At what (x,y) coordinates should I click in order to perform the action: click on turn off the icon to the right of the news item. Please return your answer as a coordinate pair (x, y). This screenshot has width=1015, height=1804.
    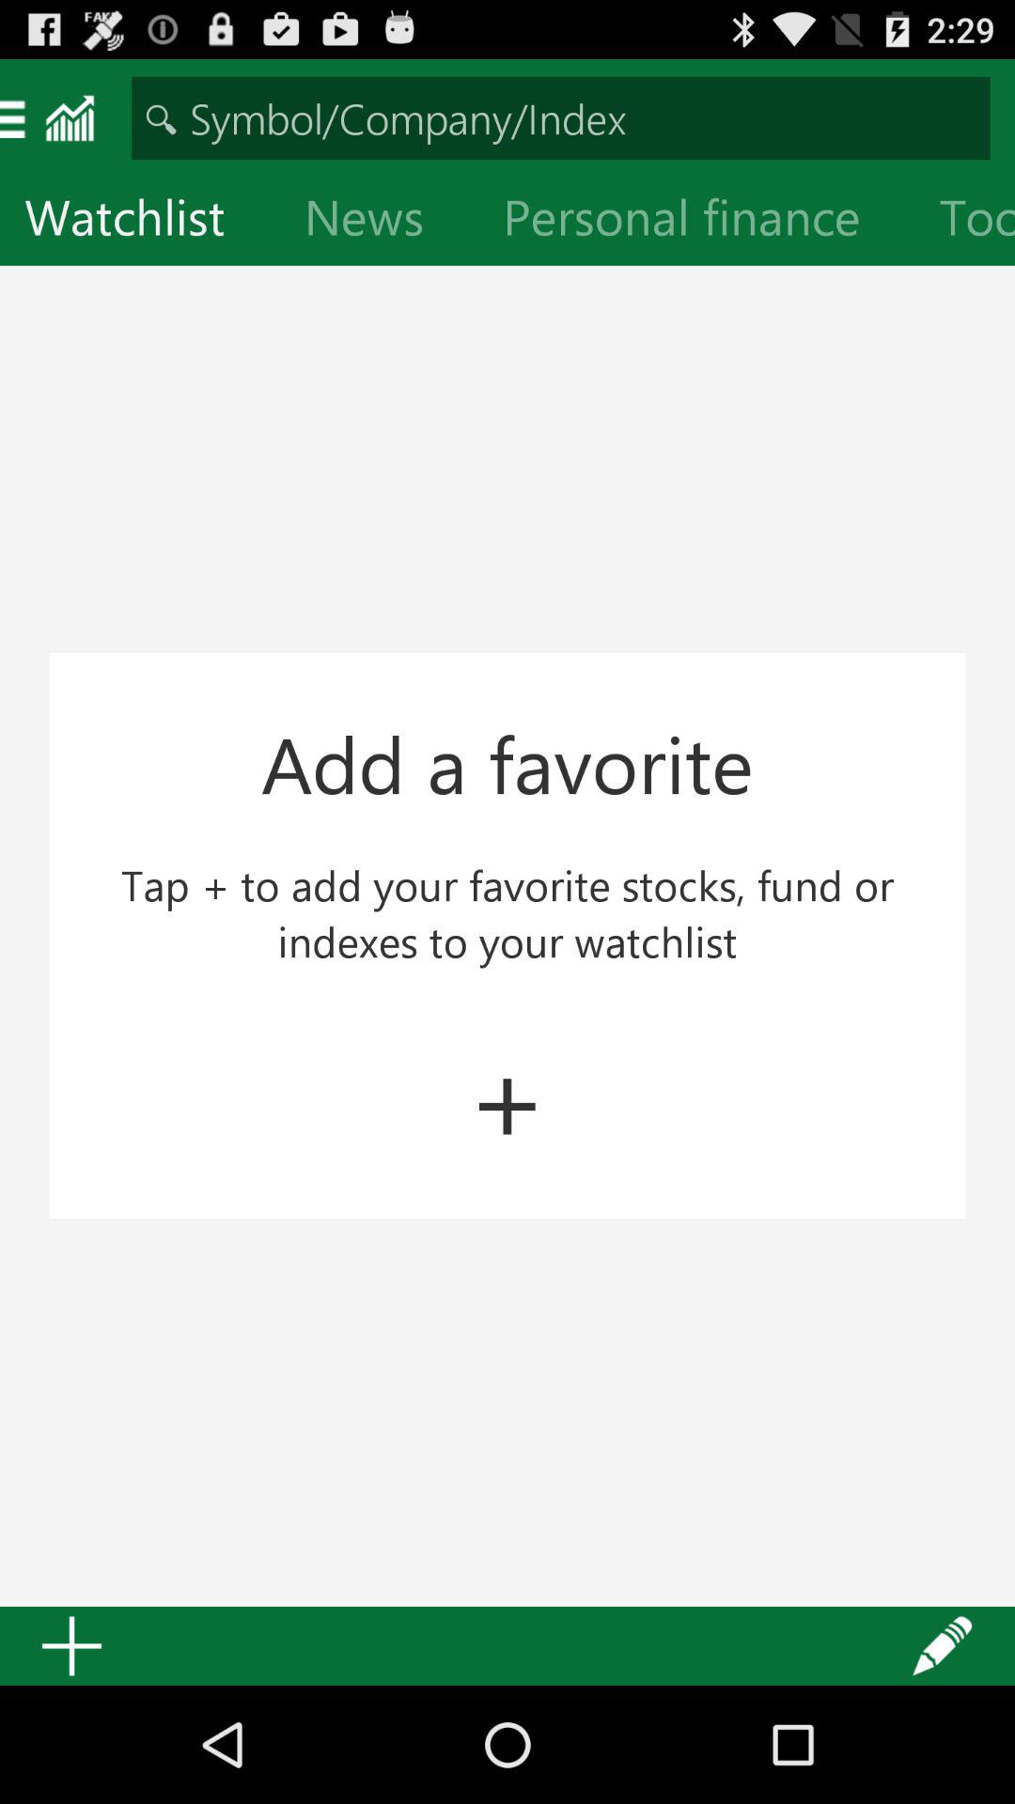
    Looking at the image, I should click on (696, 222).